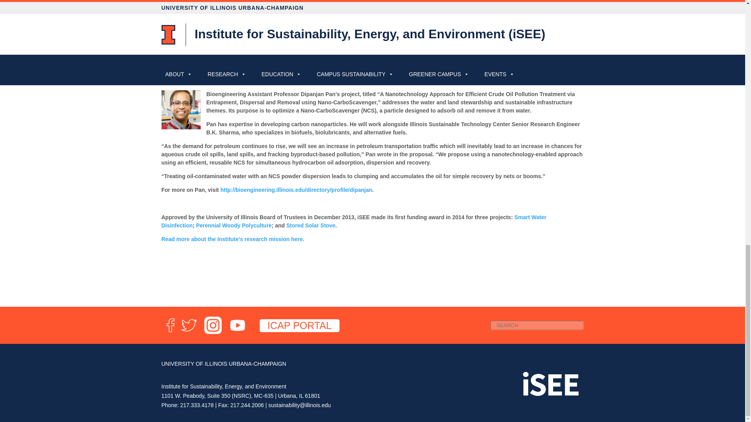 Image resolution: width=751 pixels, height=422 pixels. I want to click on Twitter, so click(189, 332).